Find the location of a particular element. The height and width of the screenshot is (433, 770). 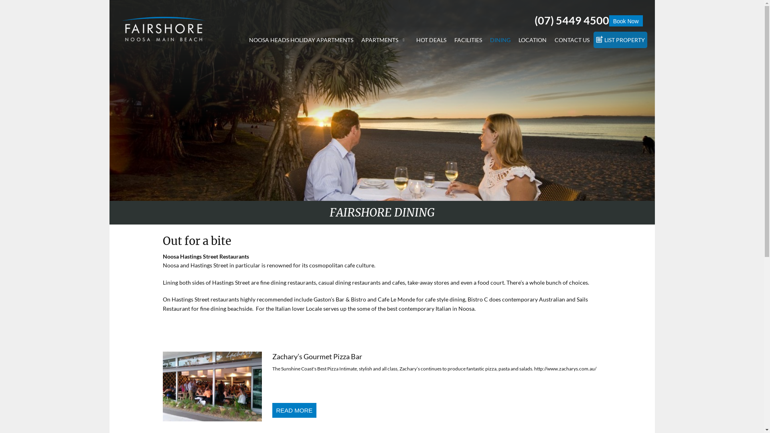

2 BEDROOM 2 BATHROOM DELUXE is located at coordinates (403, 62).